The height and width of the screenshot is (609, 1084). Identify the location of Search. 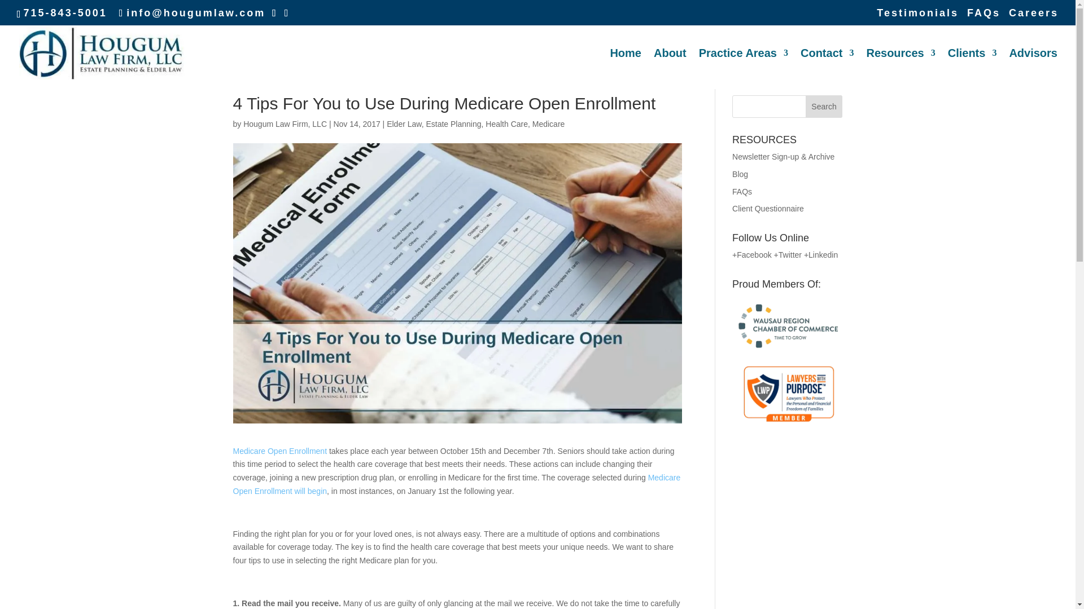
(824, 106).